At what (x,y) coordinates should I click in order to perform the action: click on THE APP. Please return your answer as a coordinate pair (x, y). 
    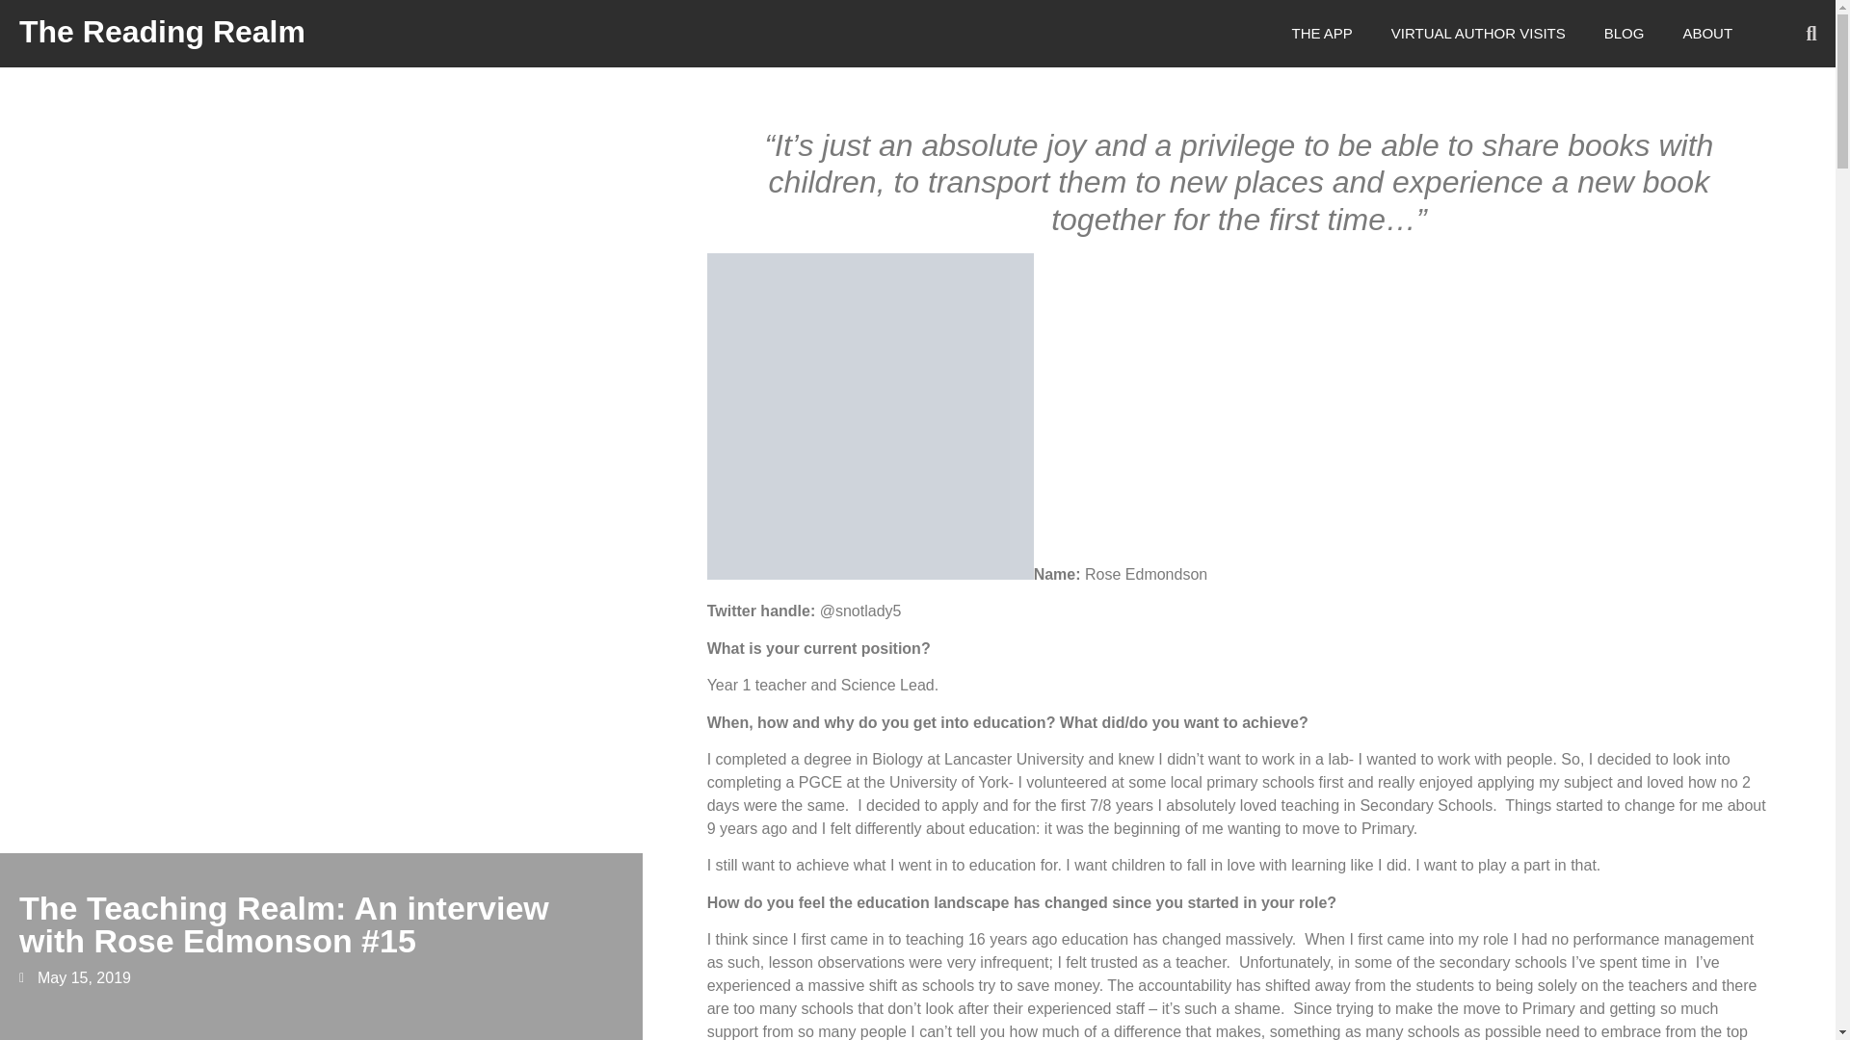
    Looking at the image, I should click on (1321, 34).